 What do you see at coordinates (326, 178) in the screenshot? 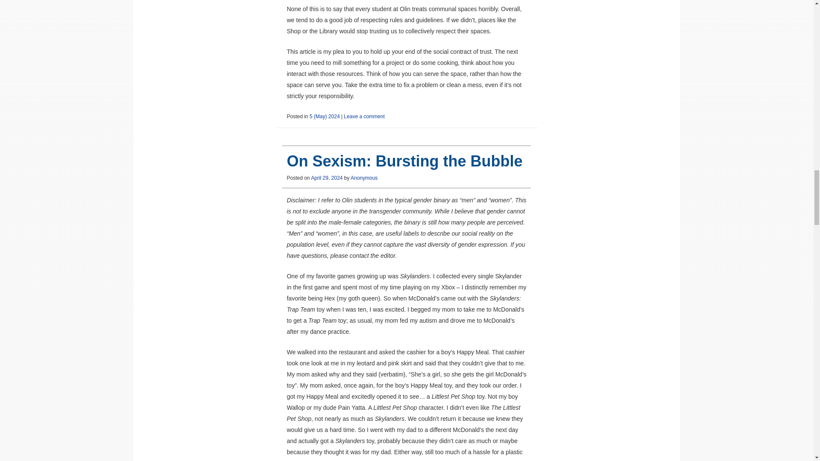
I see `April 29, 2024` at bounding box center [326, 178].